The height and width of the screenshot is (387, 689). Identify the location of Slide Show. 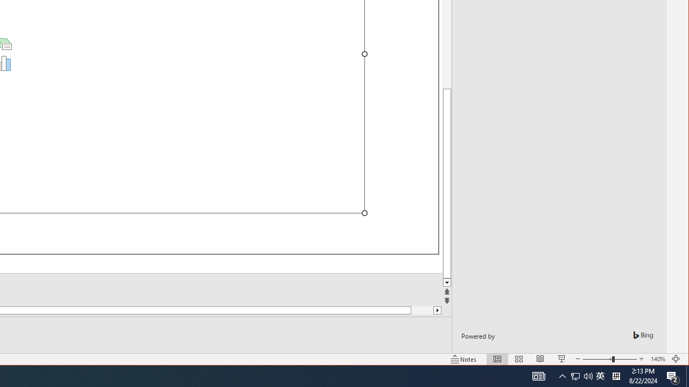
(562, 359).